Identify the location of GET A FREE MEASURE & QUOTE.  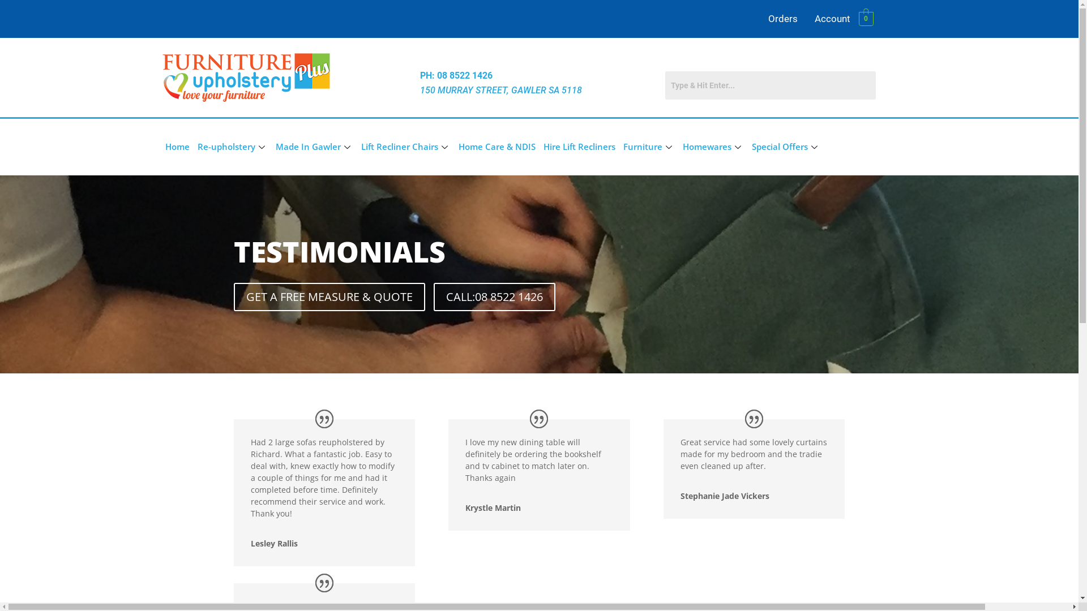
(329, 297).